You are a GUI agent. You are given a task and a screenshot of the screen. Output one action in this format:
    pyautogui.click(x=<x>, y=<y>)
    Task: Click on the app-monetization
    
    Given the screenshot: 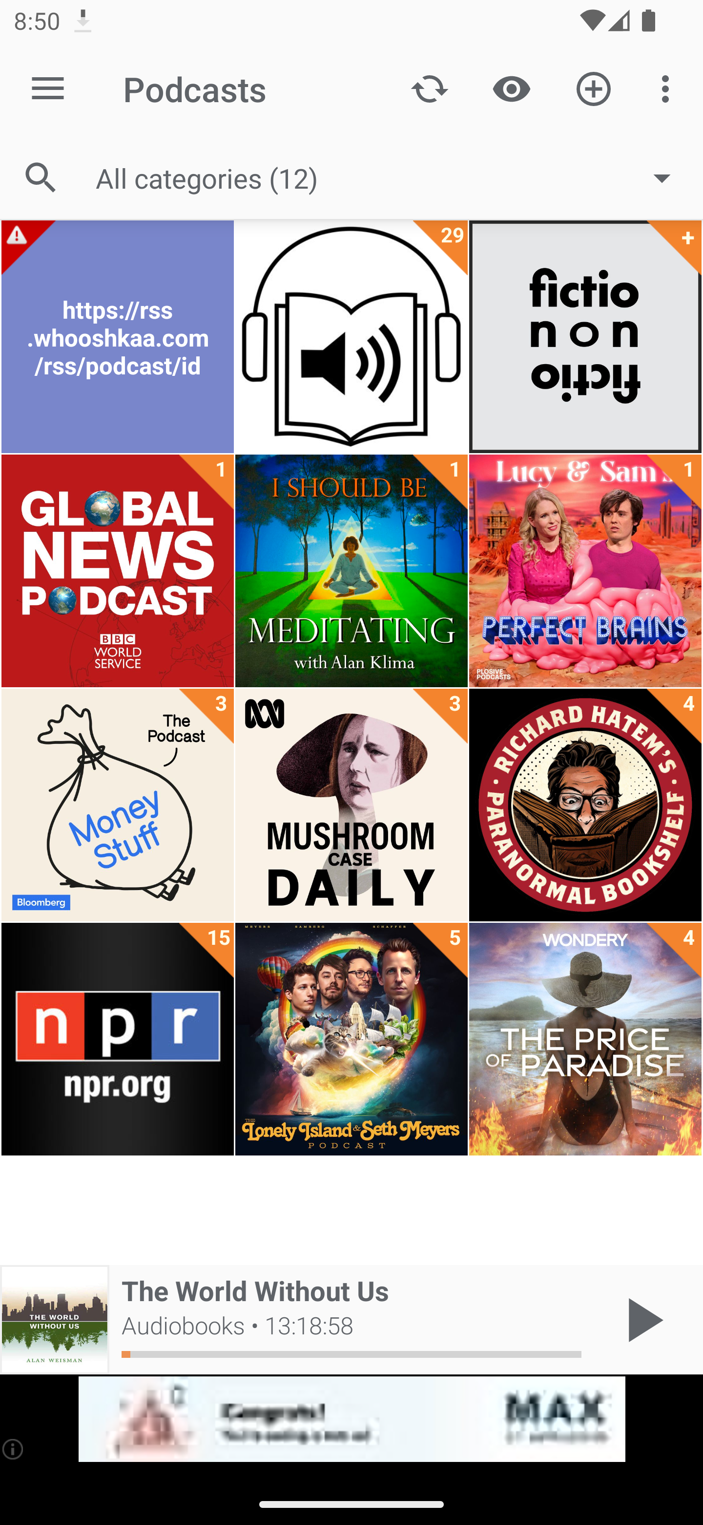 What is the action you would take?
    pyautogui.click(x=351, y=1419)
    